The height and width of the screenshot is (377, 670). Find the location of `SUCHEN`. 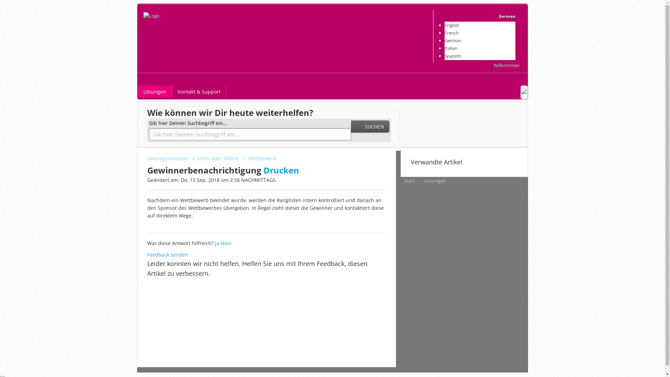

SUCHEN is located at coordinates (370, 126).